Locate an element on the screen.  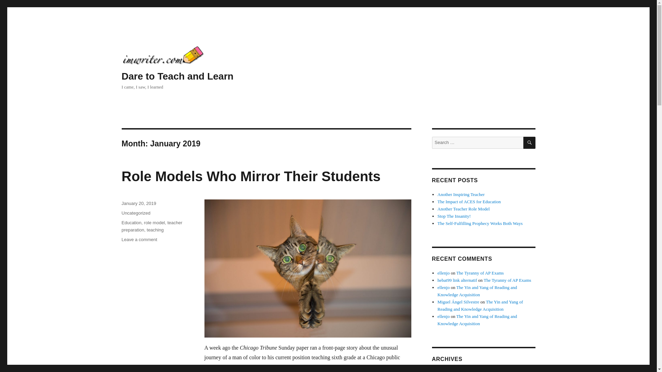
ellenjo is located at coordinates (177, 76).